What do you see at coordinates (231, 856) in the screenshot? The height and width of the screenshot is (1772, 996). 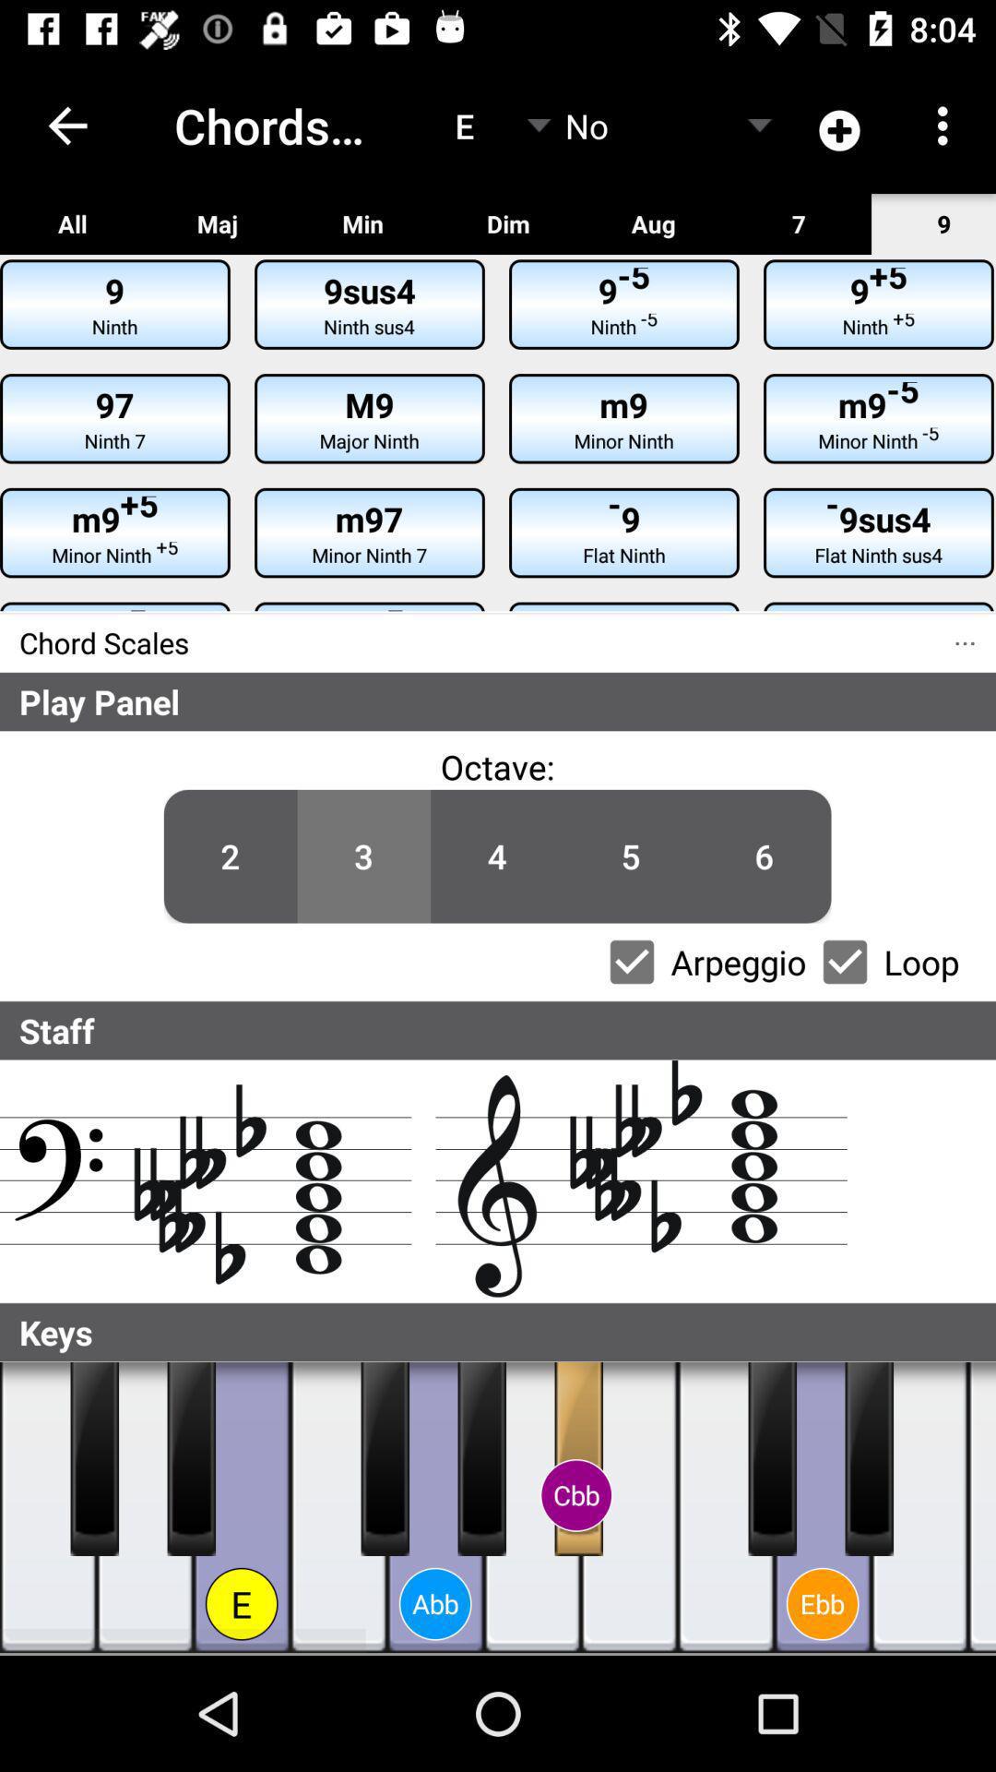 I see `click icon to the left of the 3 item` at bounding box center [231, 856].